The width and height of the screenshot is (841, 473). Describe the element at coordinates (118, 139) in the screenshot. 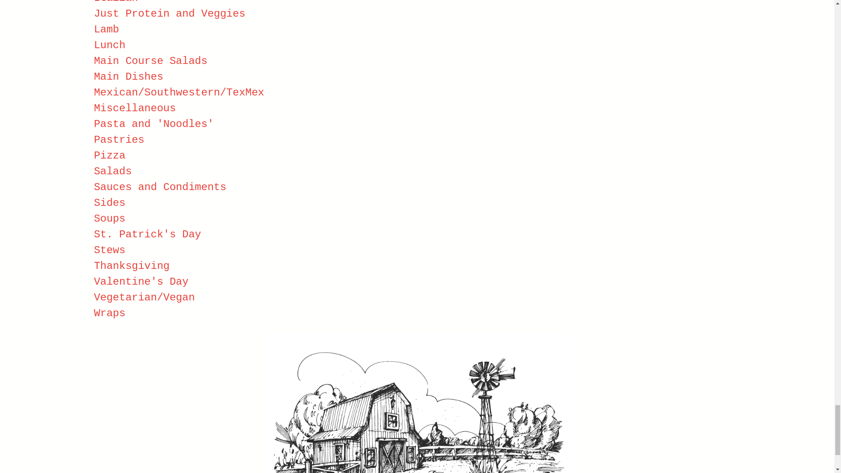

I see `Pastries` at that location.